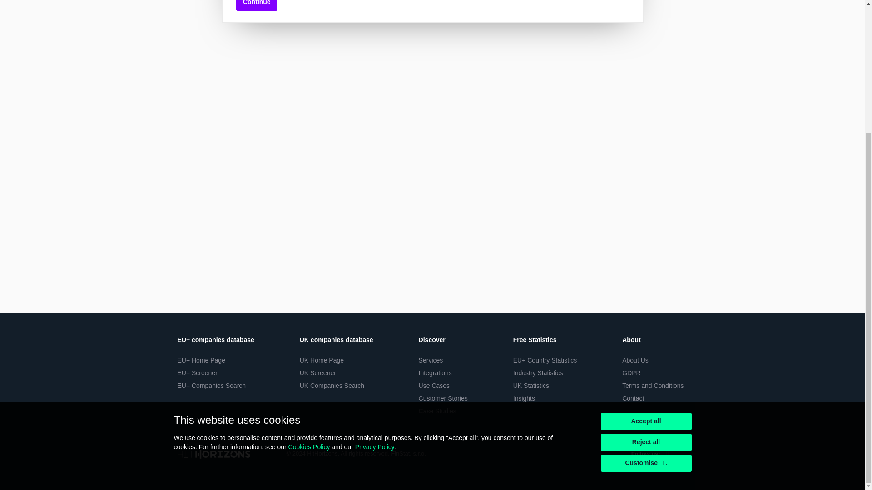 Image resolution: width=872 pixels, height=490 pixels. Describe the element at coordinates (318, 373) in the screenshot. I see `UK Screener` at that location.